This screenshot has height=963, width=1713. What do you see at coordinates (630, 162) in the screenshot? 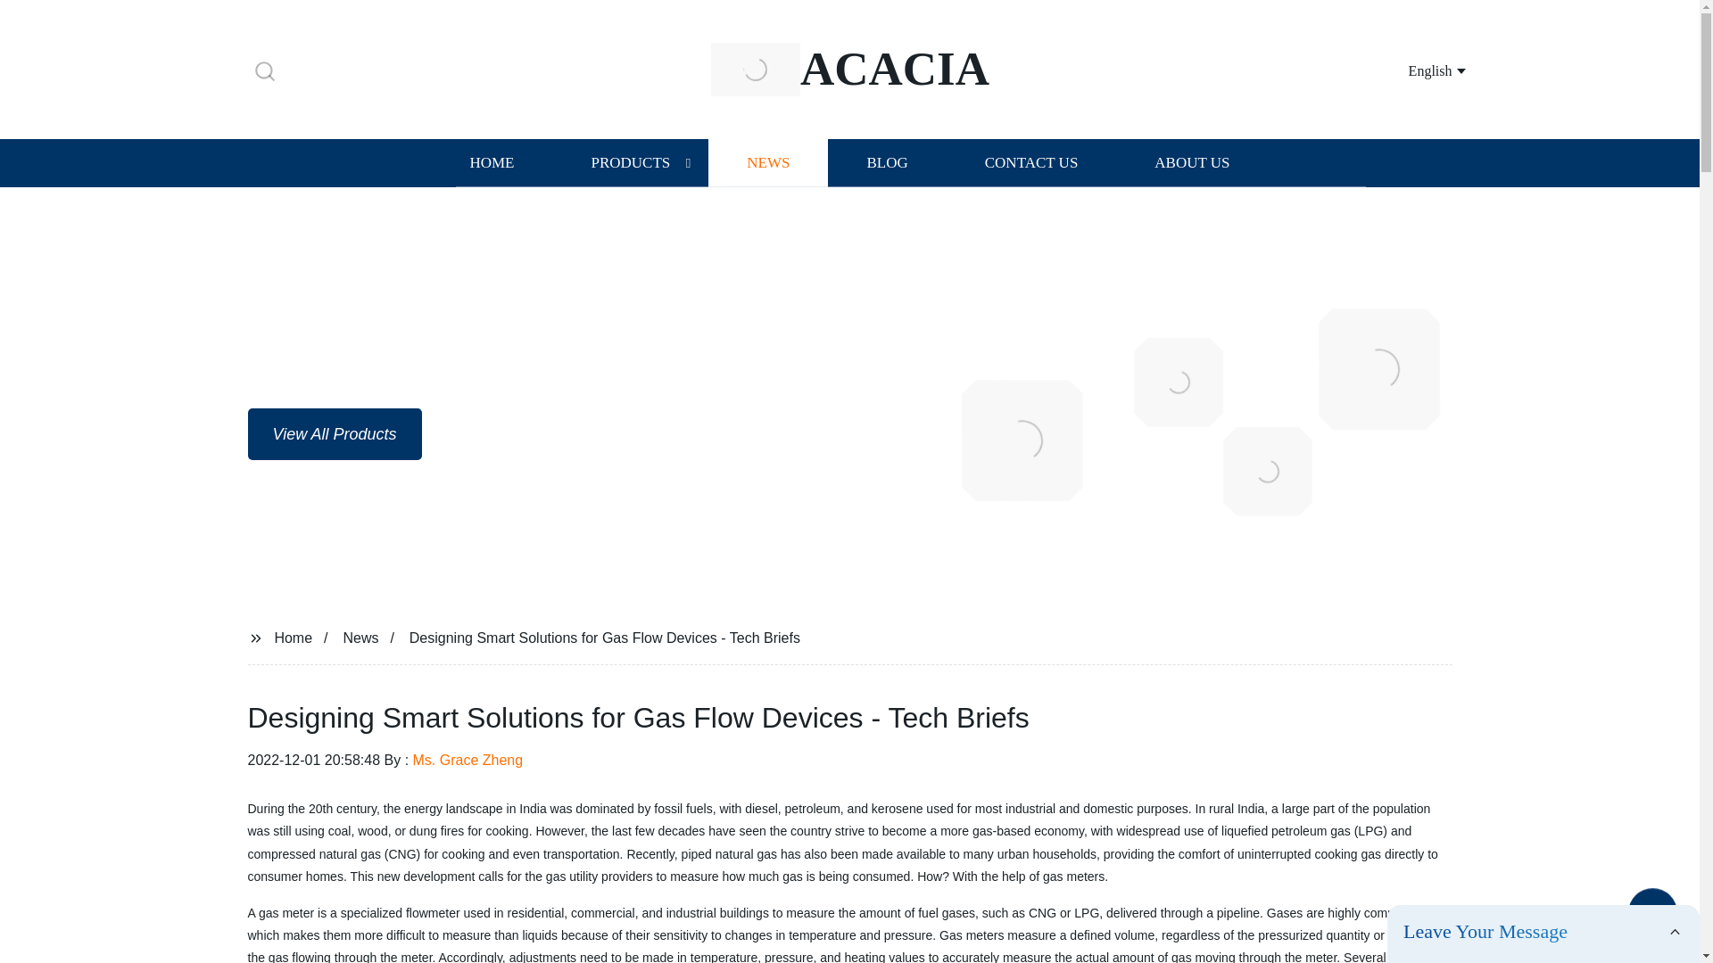
I see `PRODUCTS` at bounding box center [630, 162].